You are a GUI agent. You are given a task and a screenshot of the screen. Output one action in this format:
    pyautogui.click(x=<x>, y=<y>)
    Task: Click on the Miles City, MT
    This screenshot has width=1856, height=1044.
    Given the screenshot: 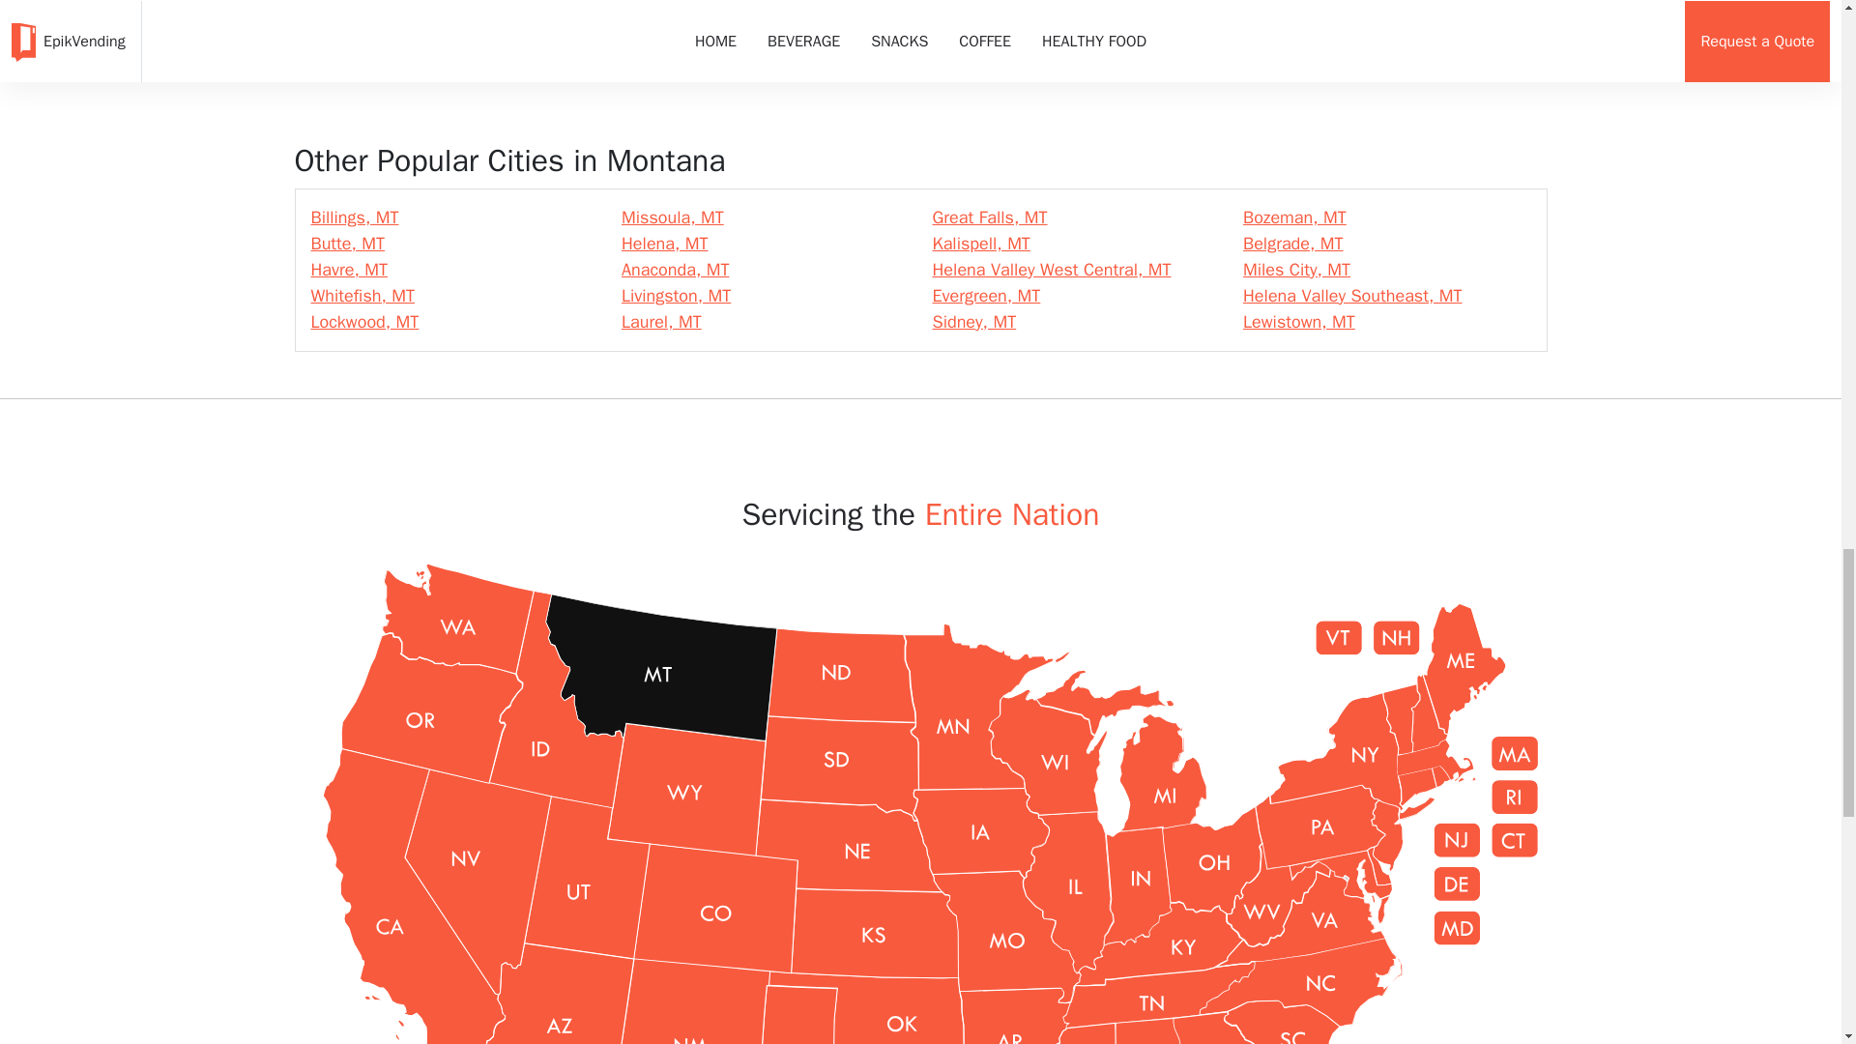 What is the action you would take?
    pyautogui.click(x=1297, y=269)
    